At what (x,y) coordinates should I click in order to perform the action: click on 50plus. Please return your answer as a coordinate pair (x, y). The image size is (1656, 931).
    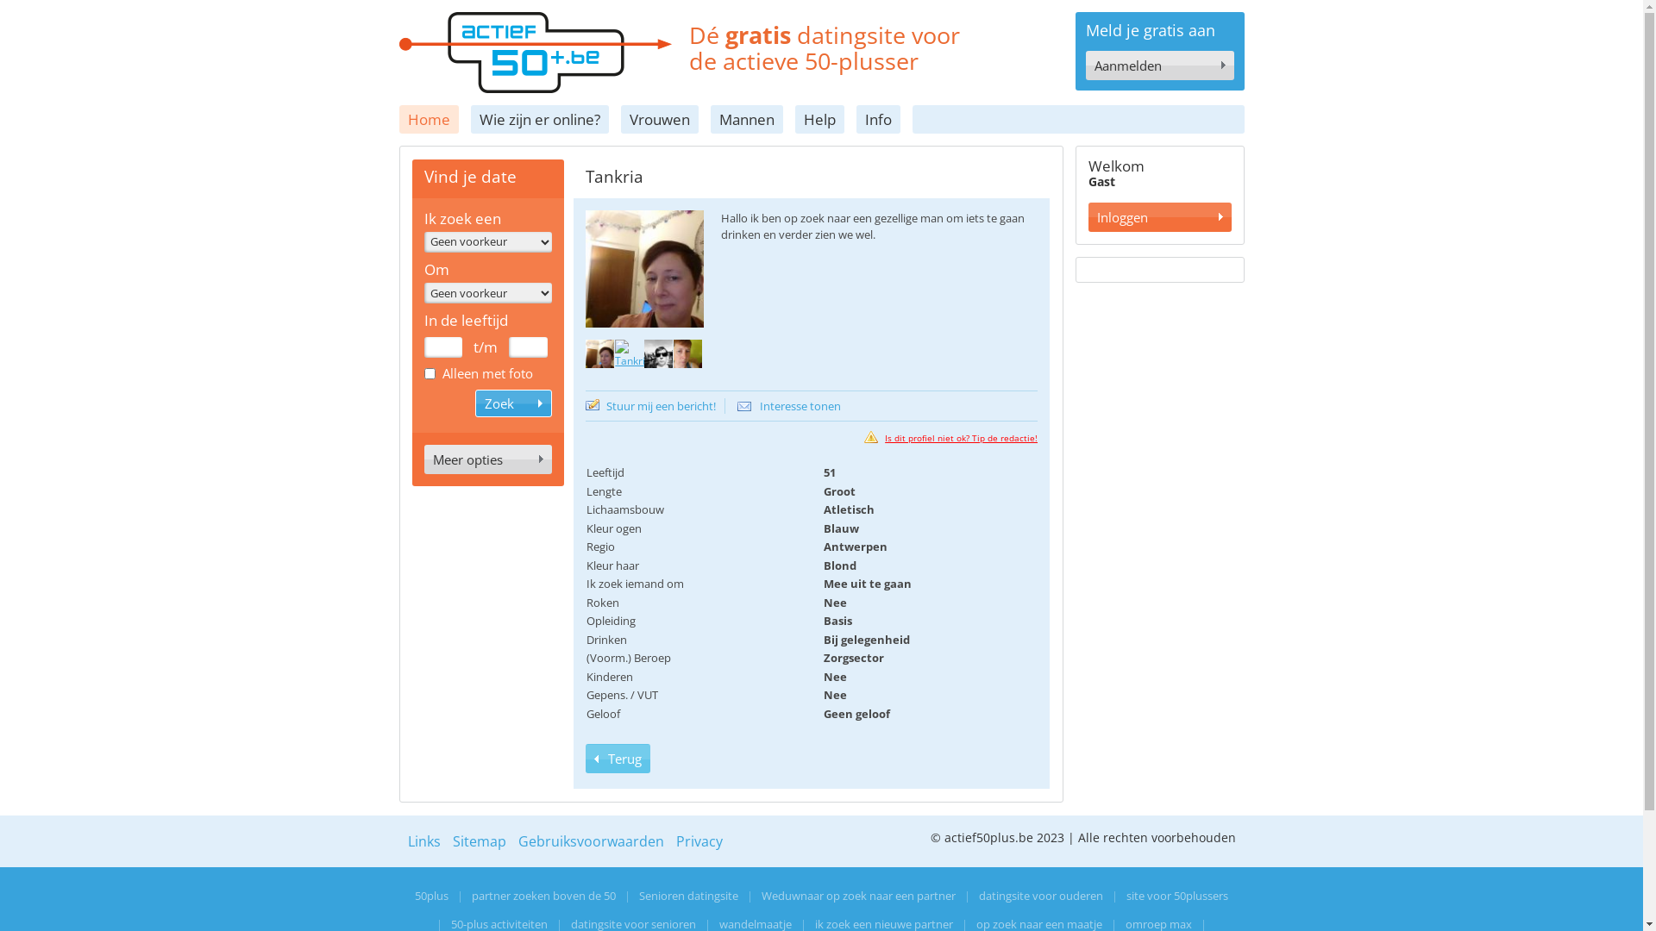
    Looking at the image, I should click on (431, 897).